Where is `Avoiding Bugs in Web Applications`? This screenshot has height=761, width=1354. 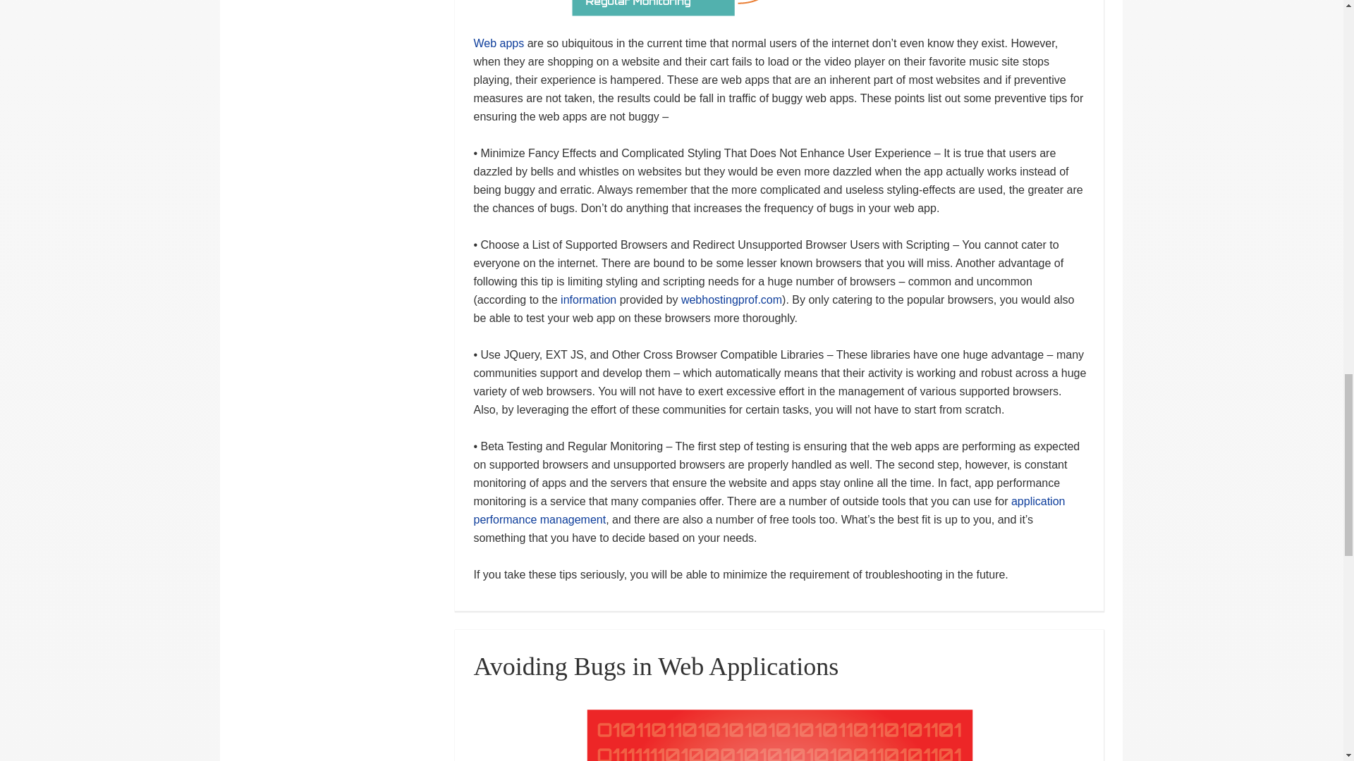 Avoiding Bugs in Web Applications is located at coordinates (655, 666).